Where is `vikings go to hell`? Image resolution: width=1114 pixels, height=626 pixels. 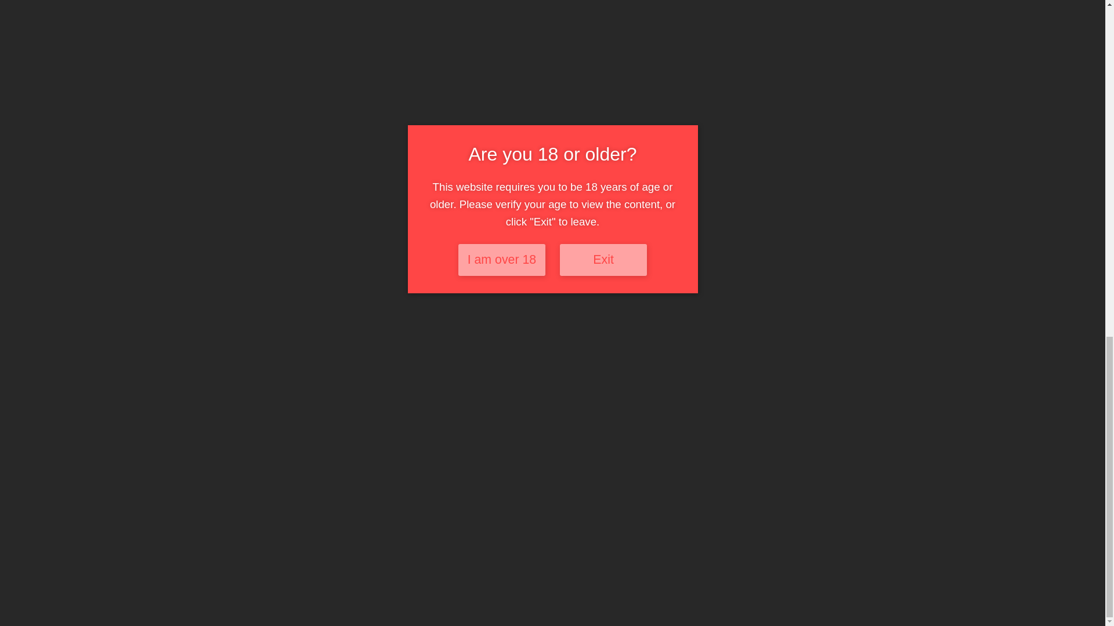
vikings go to hell is located at coordinates (436, 316).